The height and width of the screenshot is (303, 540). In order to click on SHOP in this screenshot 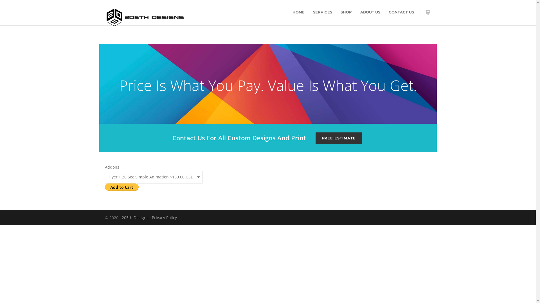, I will do `click(346, 12)`.